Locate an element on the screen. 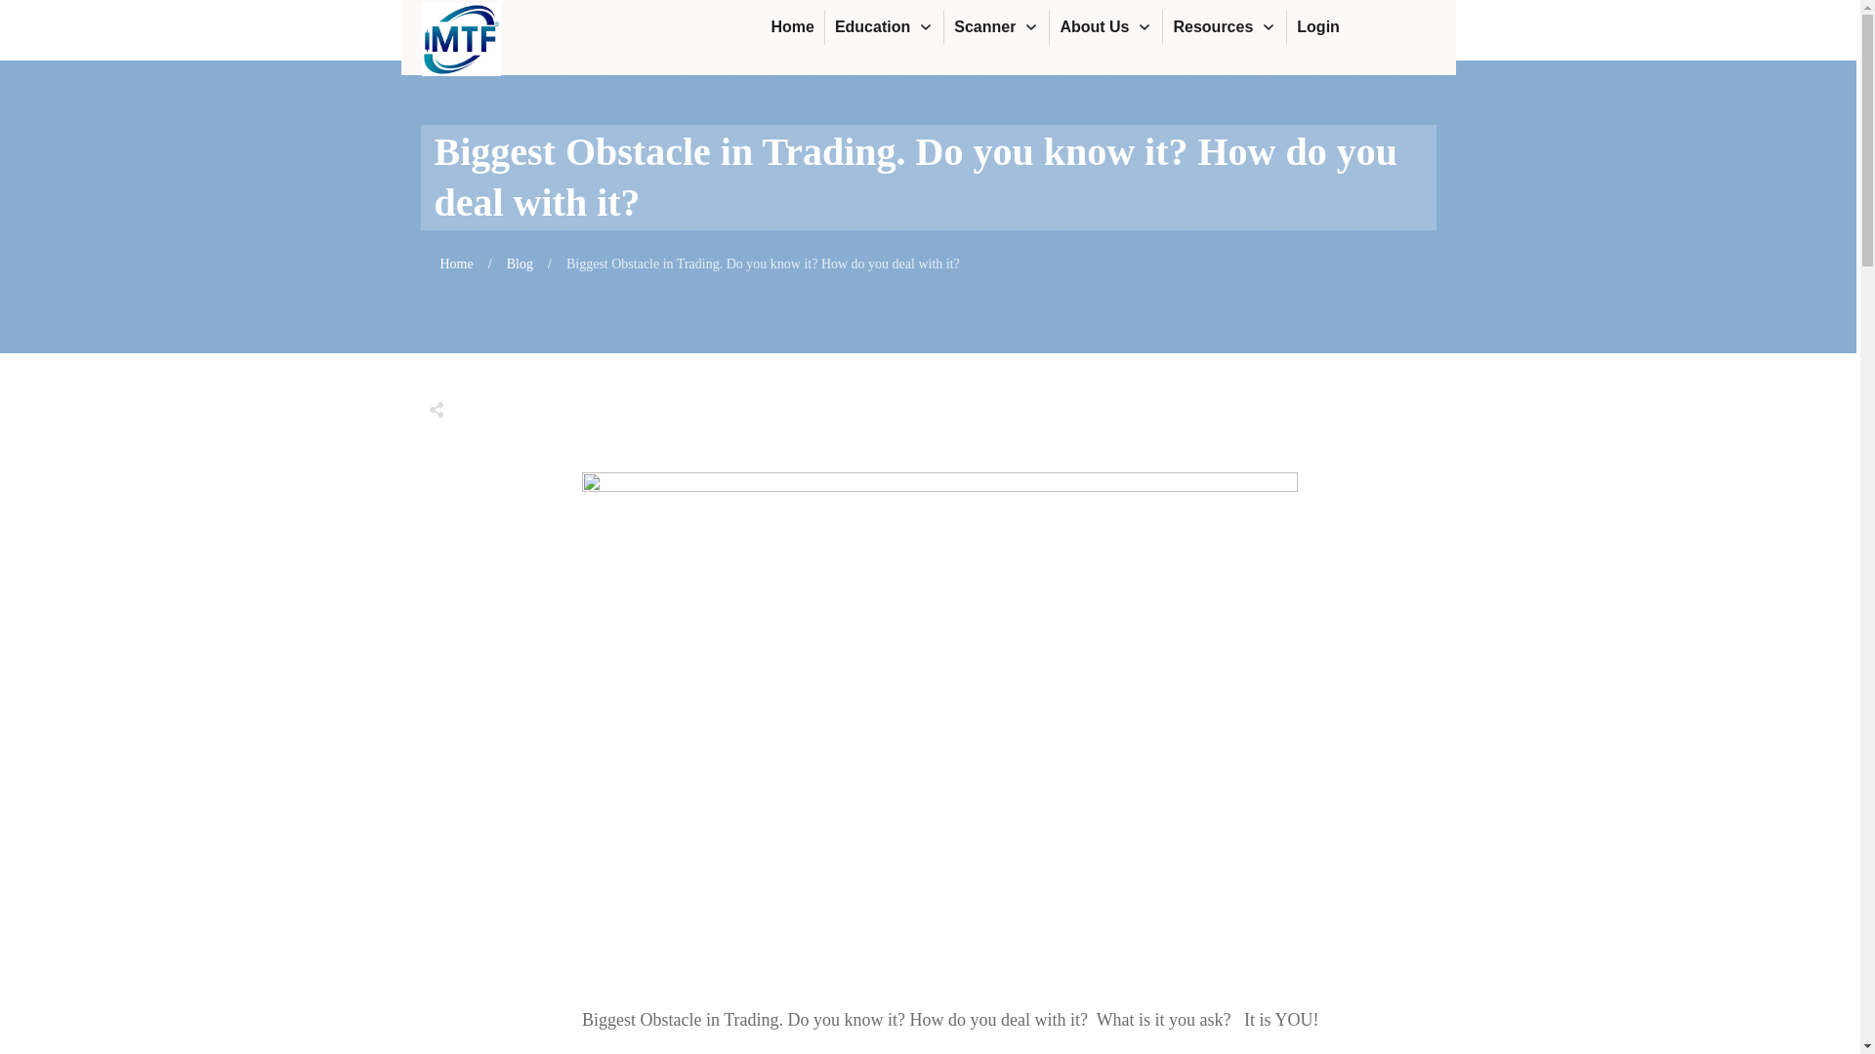 The image size is (1875, 1054). About Us is located at coordinates (1105, 27).